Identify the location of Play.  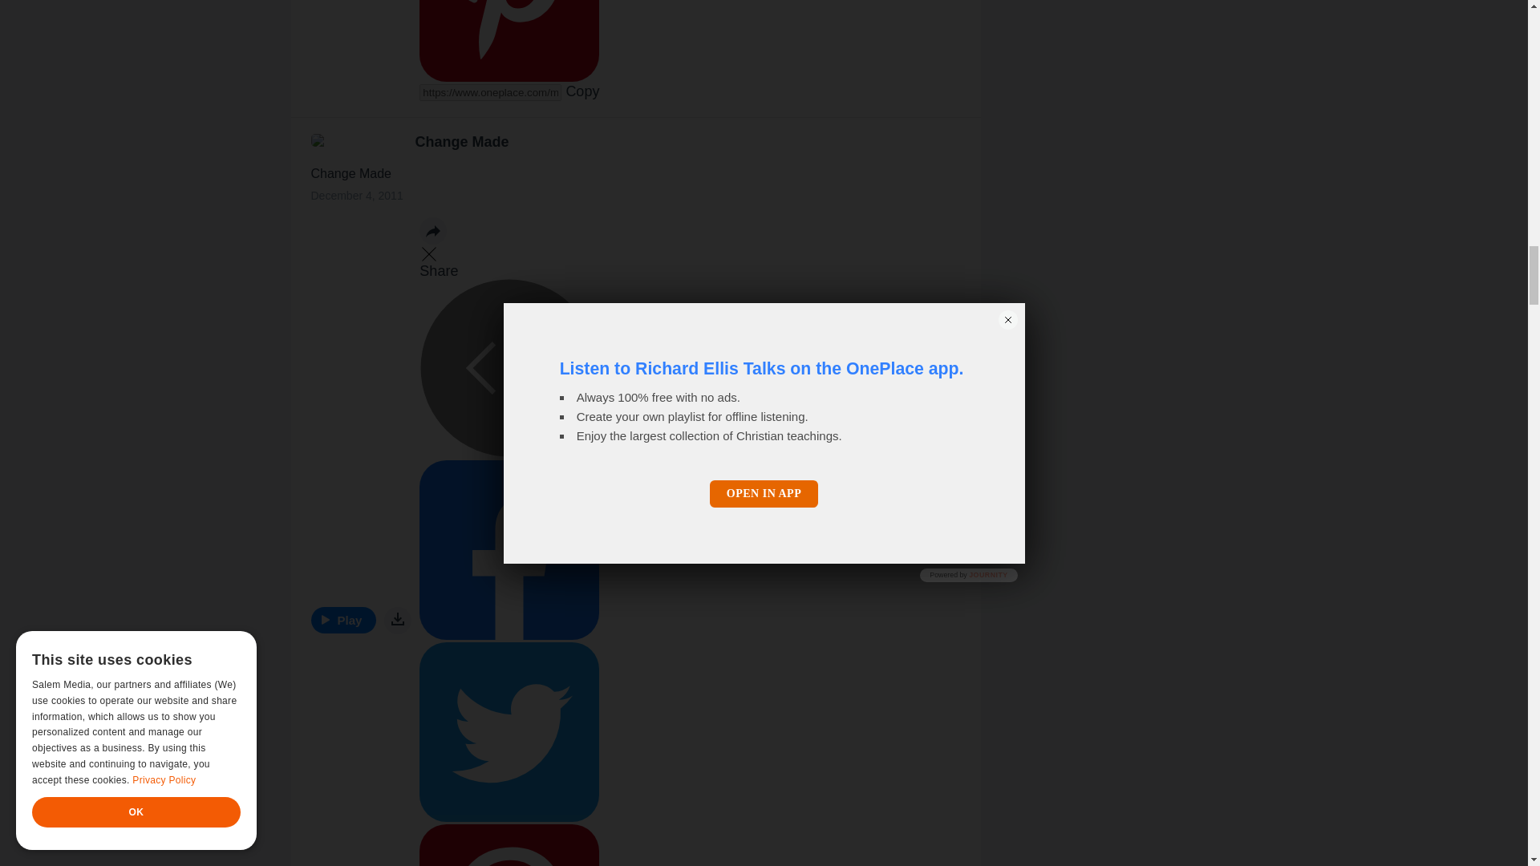
(343, 620).